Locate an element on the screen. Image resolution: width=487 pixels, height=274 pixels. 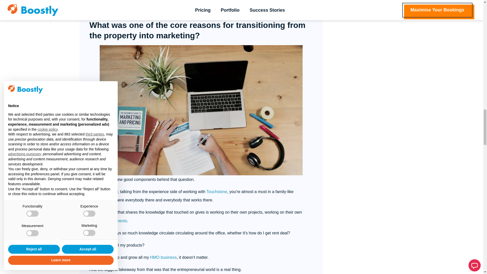
property investments is located at coordinates (108, 221).